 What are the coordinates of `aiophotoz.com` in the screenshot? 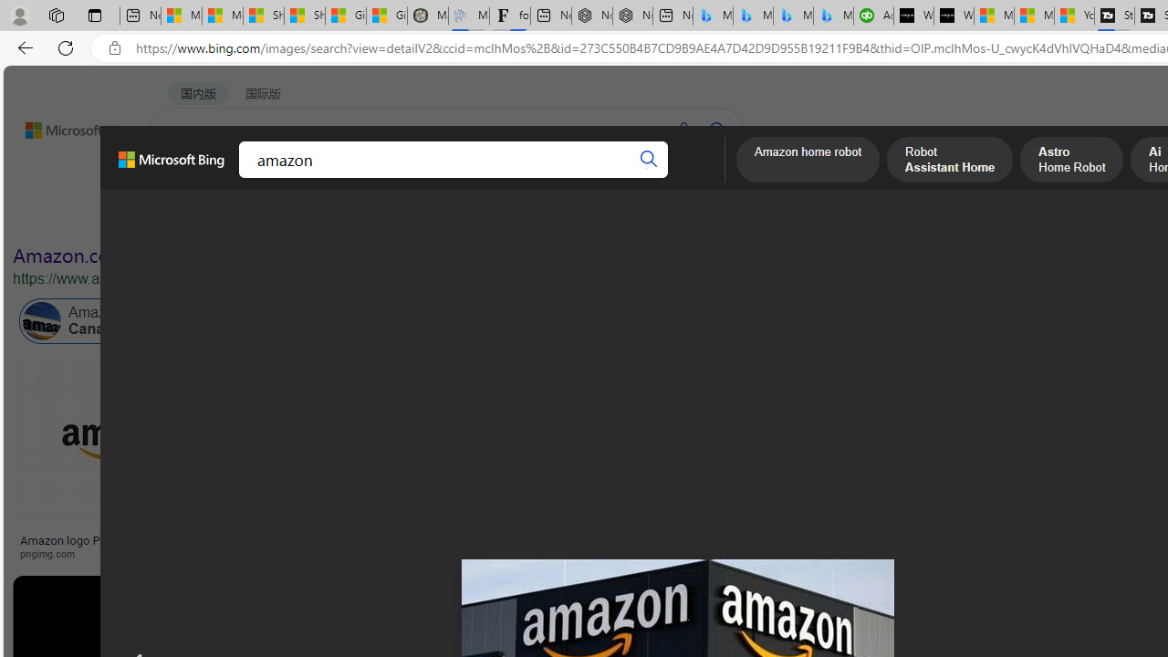 It's located at (859, 553).